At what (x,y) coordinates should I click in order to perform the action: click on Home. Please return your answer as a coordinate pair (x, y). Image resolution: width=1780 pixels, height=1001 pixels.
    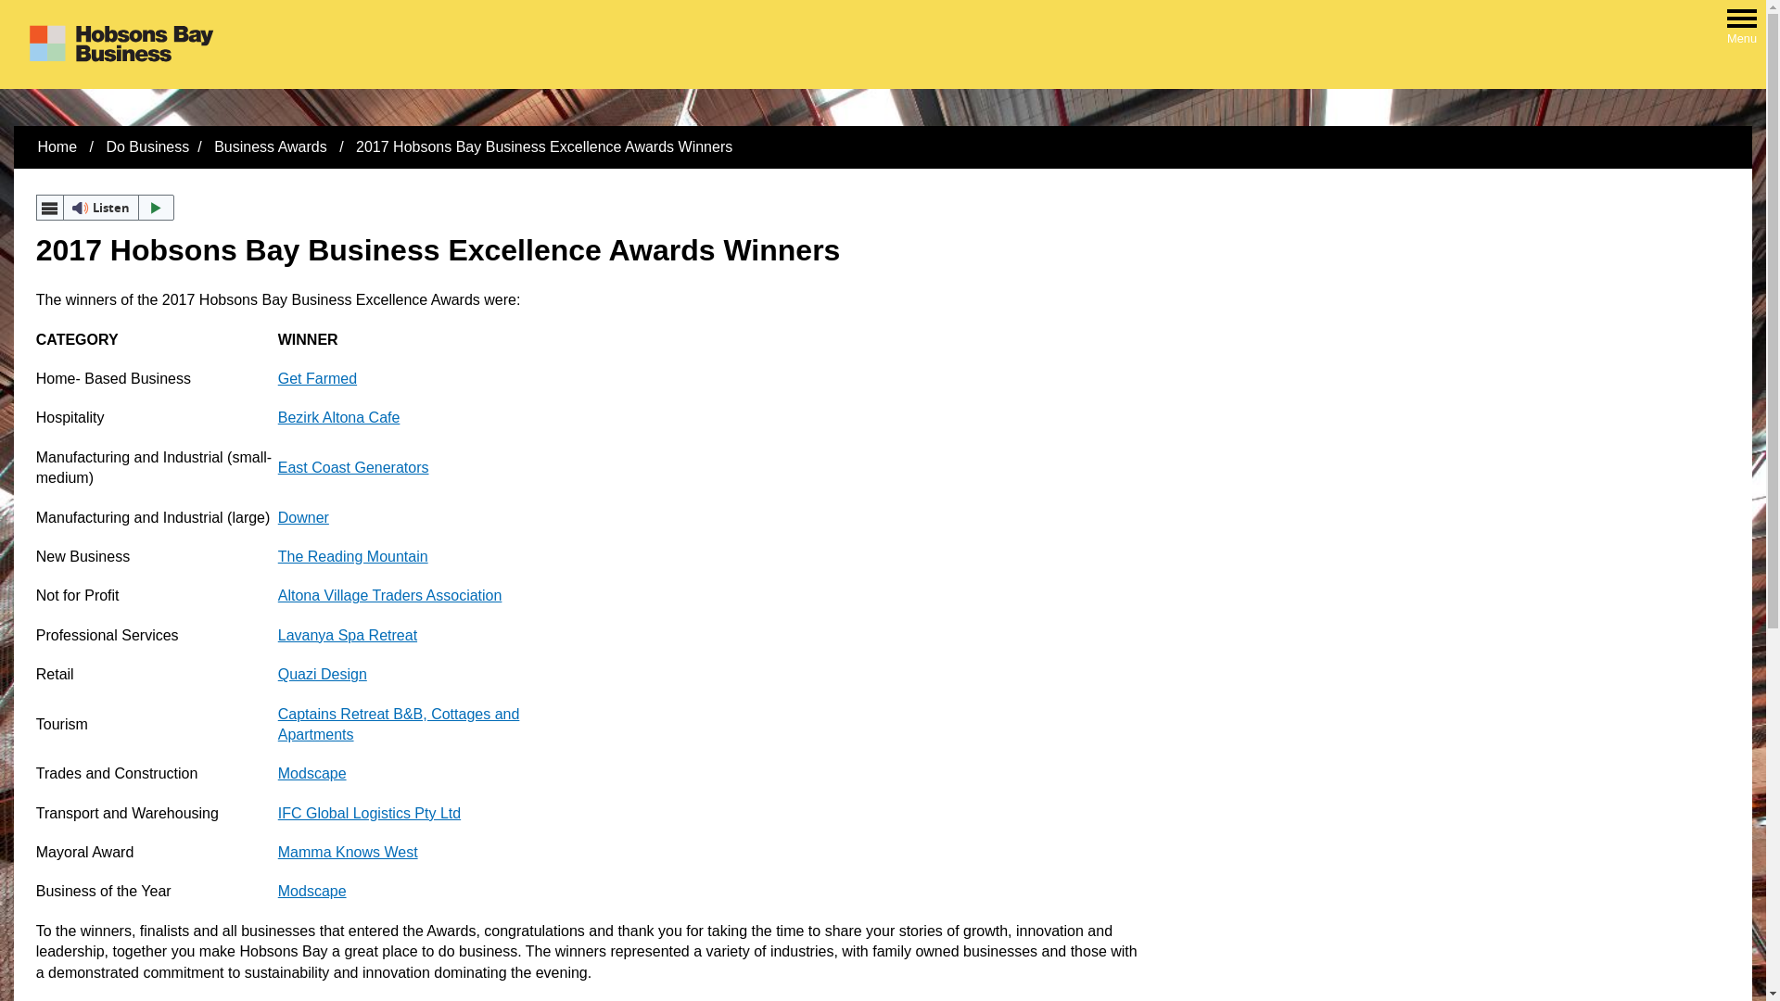
    Looking at the image, I should click on (57, 146).